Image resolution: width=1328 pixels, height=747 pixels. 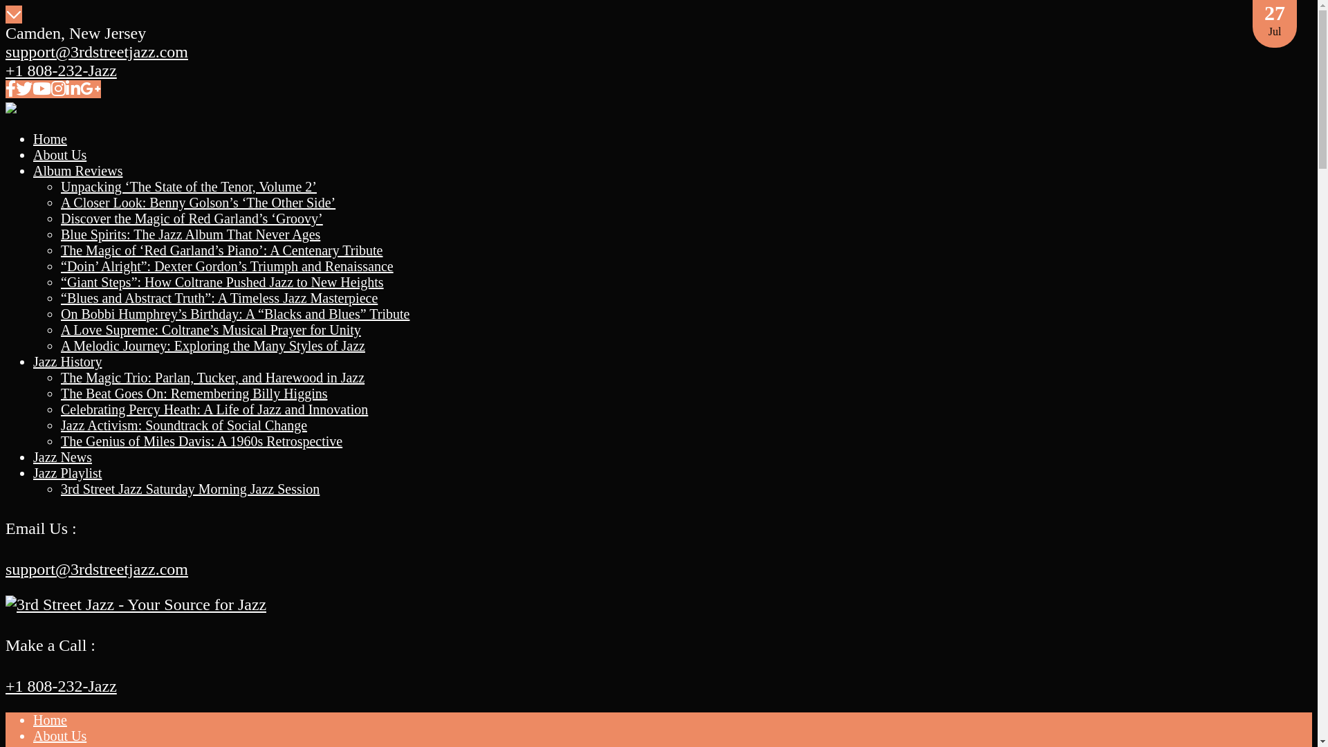 I want to click on +1 808-232-Jazz, so click(x=61, y=71).